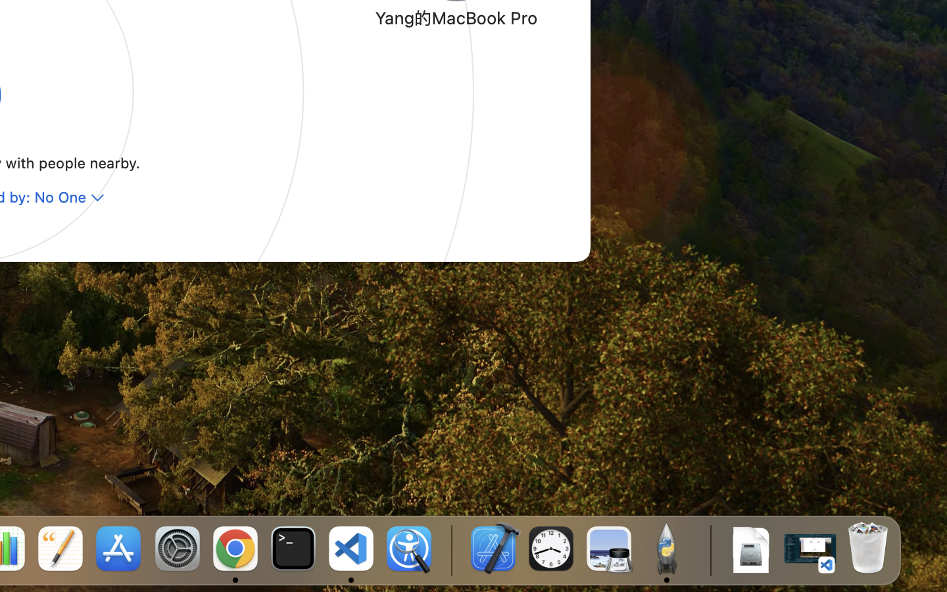 This screenshot has width=947, height=592. What do you see at coordinates (456, 17) in the screenshot?
I see `Yang的MacBook Pro` at bounding box center [456, 17].